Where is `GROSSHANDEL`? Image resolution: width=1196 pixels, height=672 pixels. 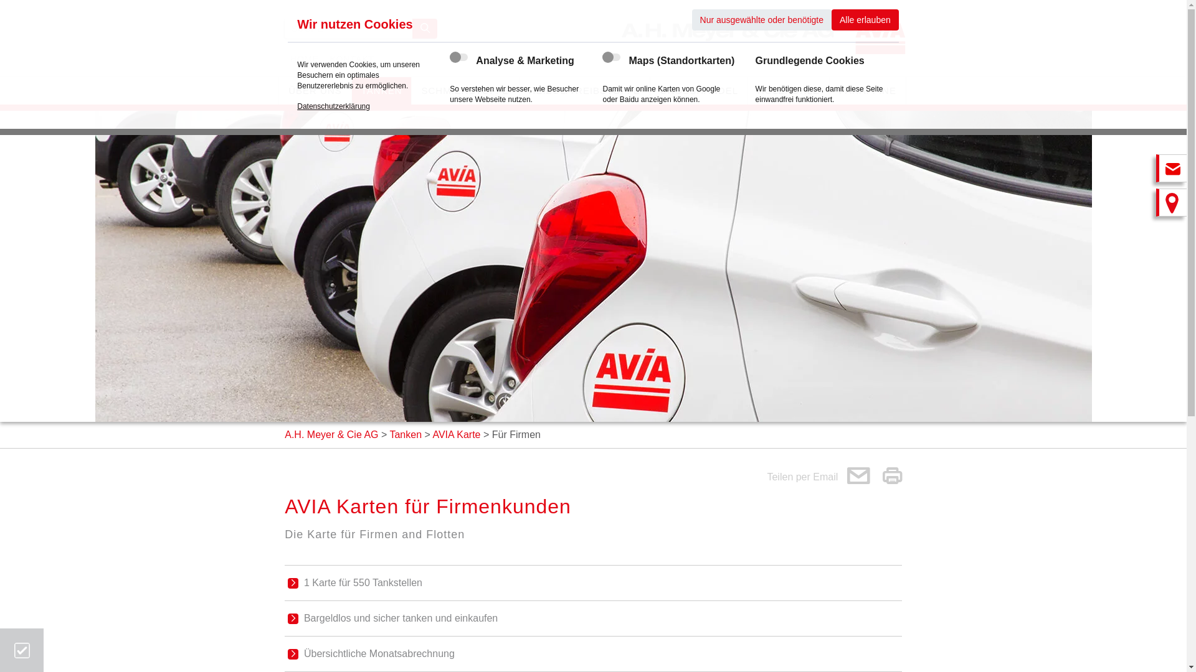
GROSSHANDEL is located at coordinates (699, 91).